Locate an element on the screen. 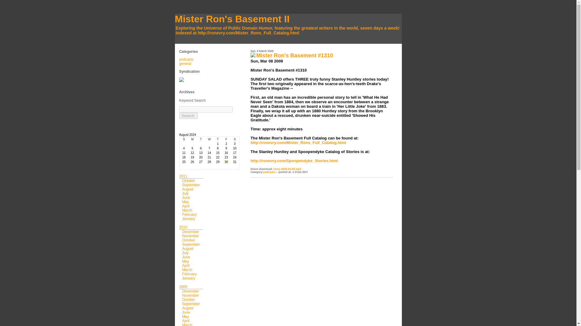  November is located at coordinates (190, 296).